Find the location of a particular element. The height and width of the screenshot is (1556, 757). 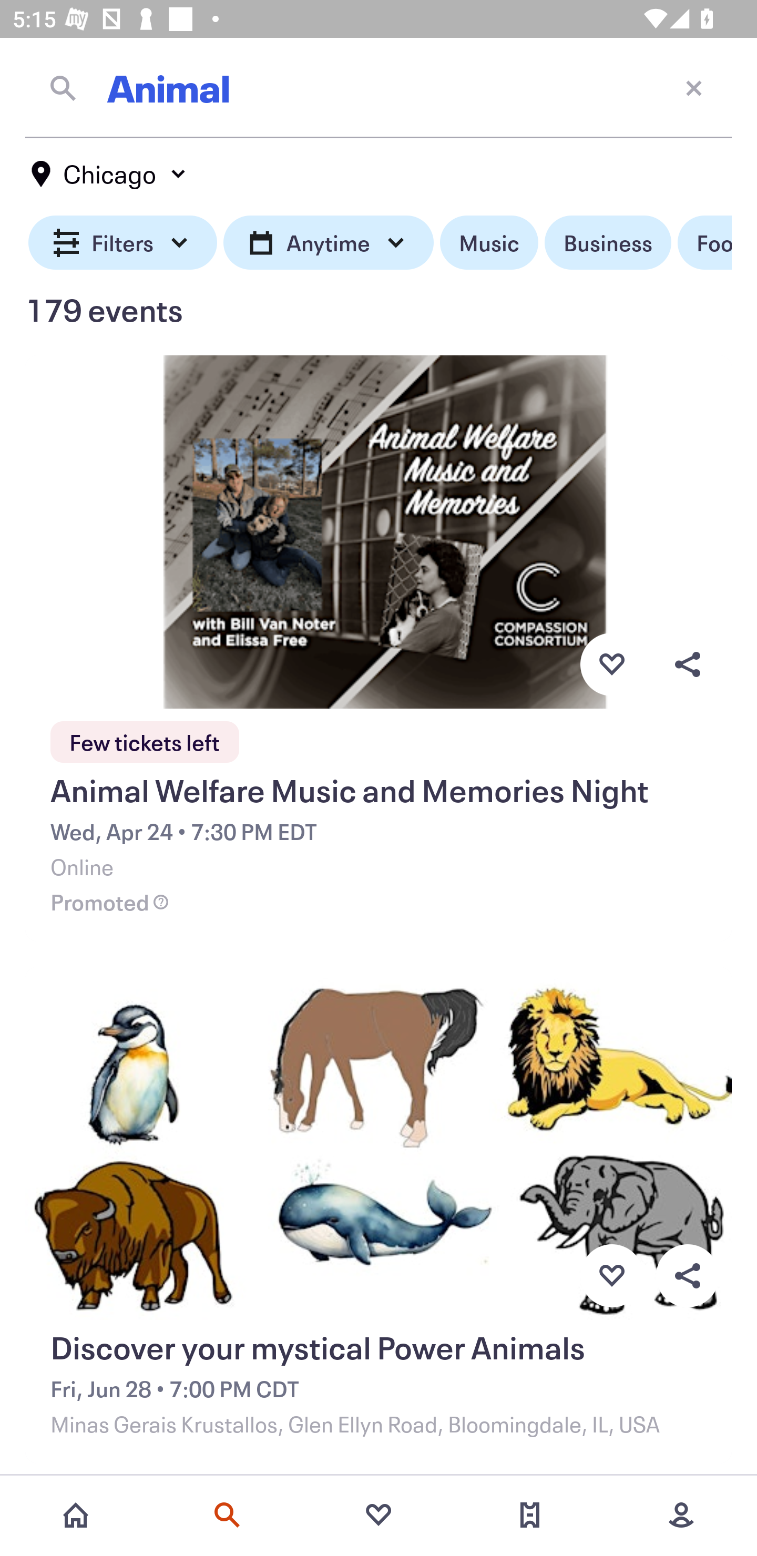

Anytime is located at coordinates (328, 243).